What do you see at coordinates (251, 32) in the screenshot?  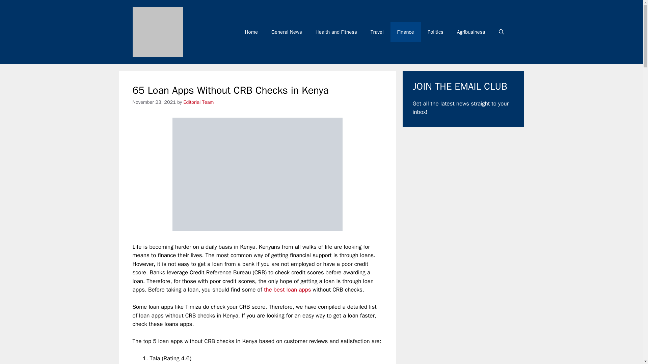 I see `Home` at bounding box center [251, 32].